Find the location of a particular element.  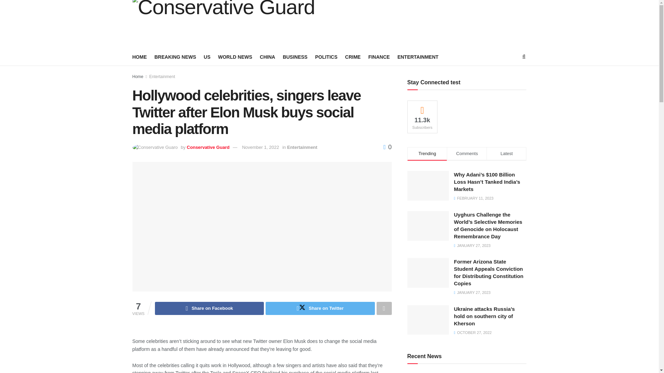

November 1, 2022 is located at coordinates (260, 147).